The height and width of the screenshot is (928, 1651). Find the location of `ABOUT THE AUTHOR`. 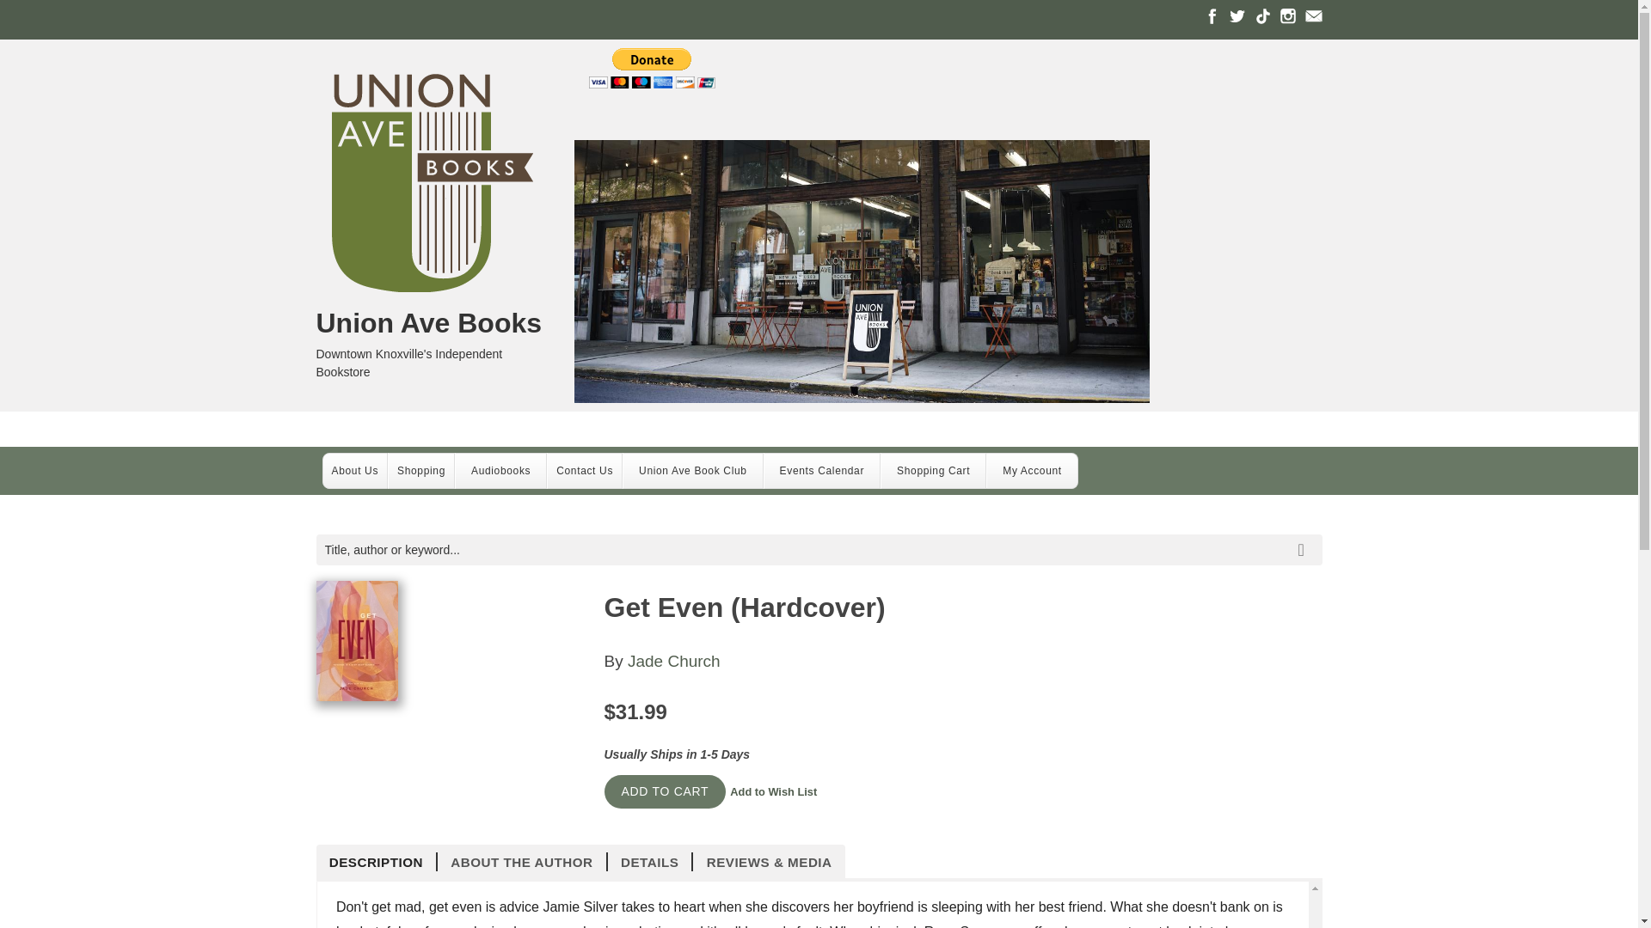

ABOUT THE AUTHOR is located at coordinates (522, 862).